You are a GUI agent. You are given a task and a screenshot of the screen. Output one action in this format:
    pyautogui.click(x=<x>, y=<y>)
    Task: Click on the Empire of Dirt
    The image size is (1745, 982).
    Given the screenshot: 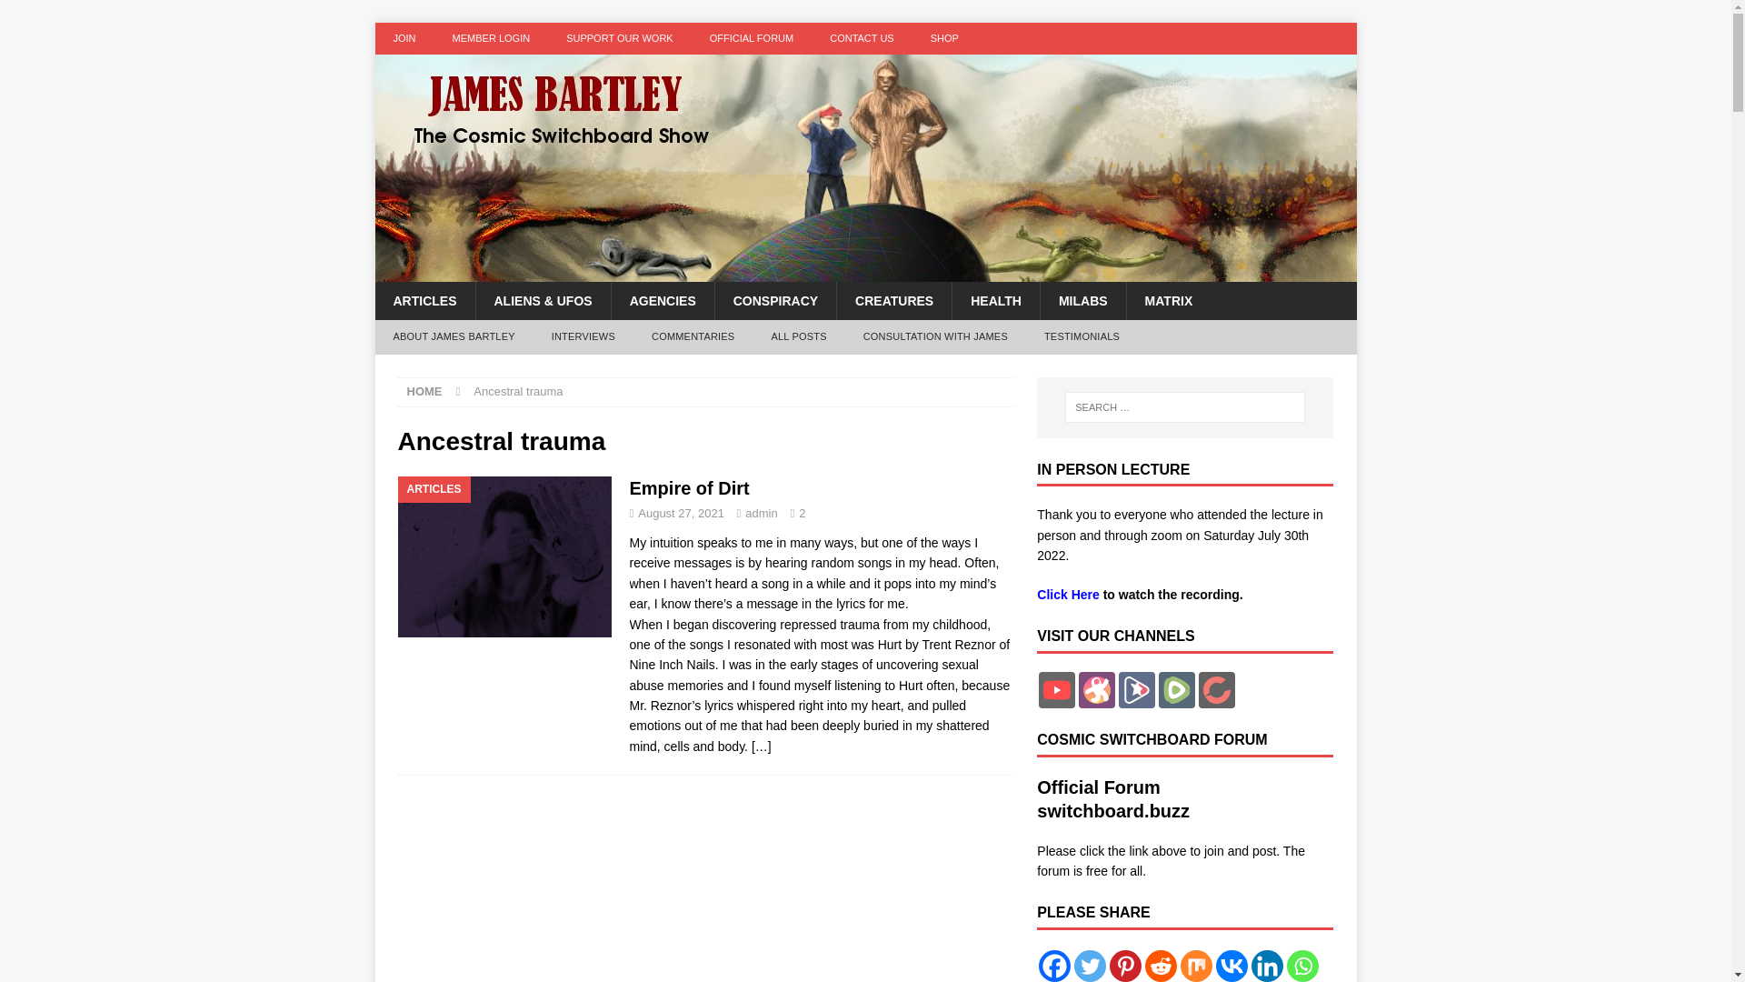 What is the action you would take?
    pyautogui.click(x=688, y=487)
    